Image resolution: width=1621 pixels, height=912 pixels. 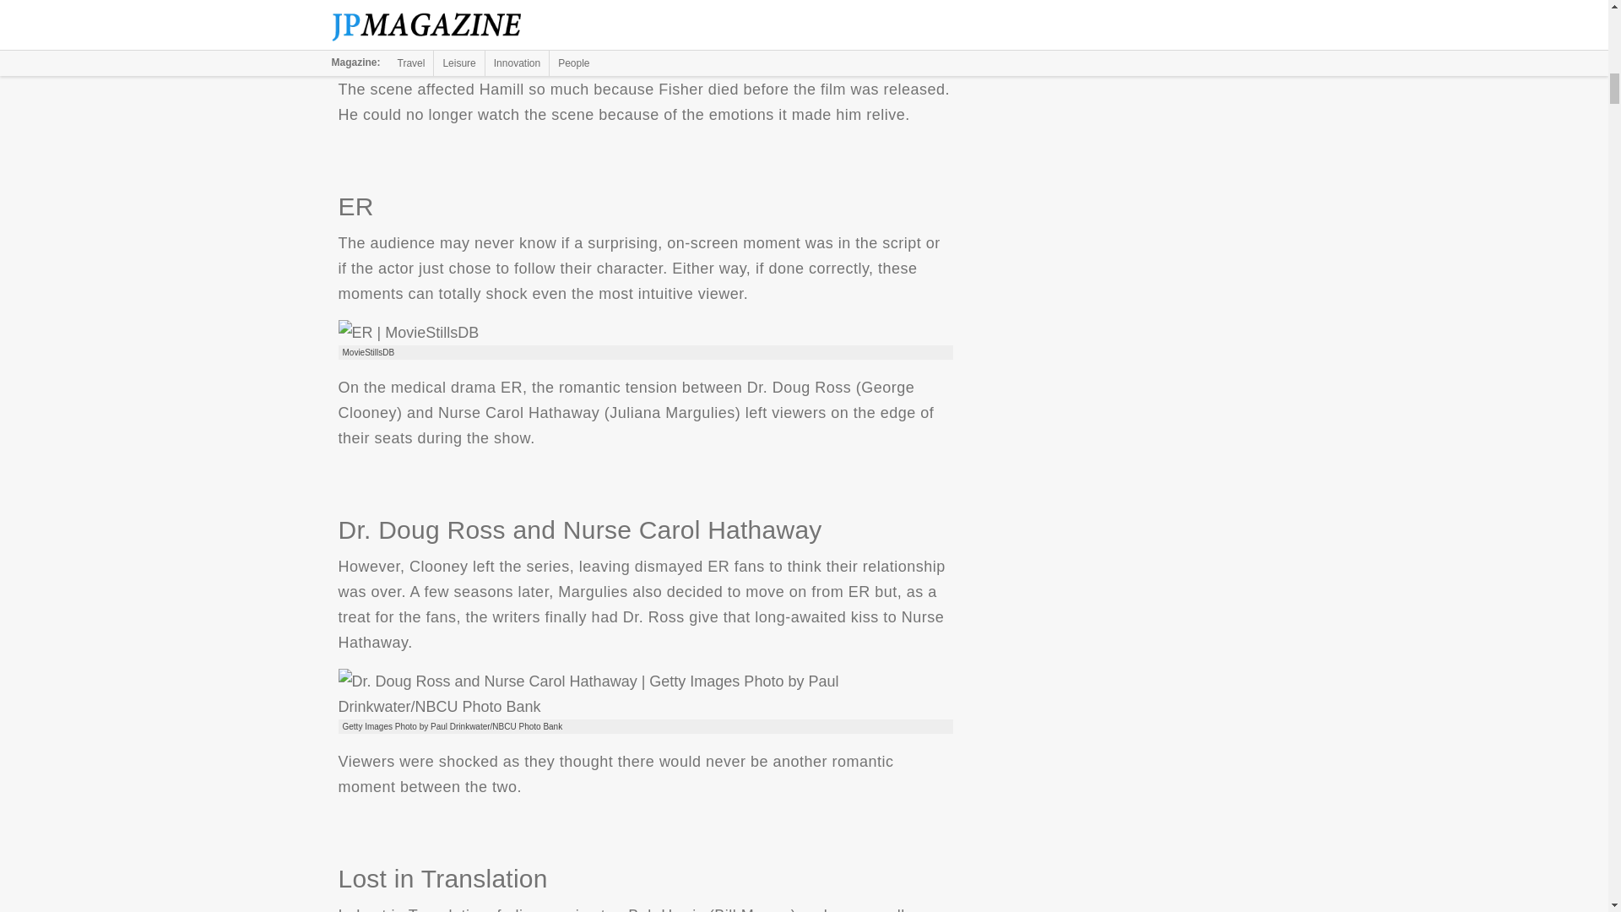 I want to click on Dr. Doug Ross and Nurse Carol Hathaway, so click(x=645, y=694).